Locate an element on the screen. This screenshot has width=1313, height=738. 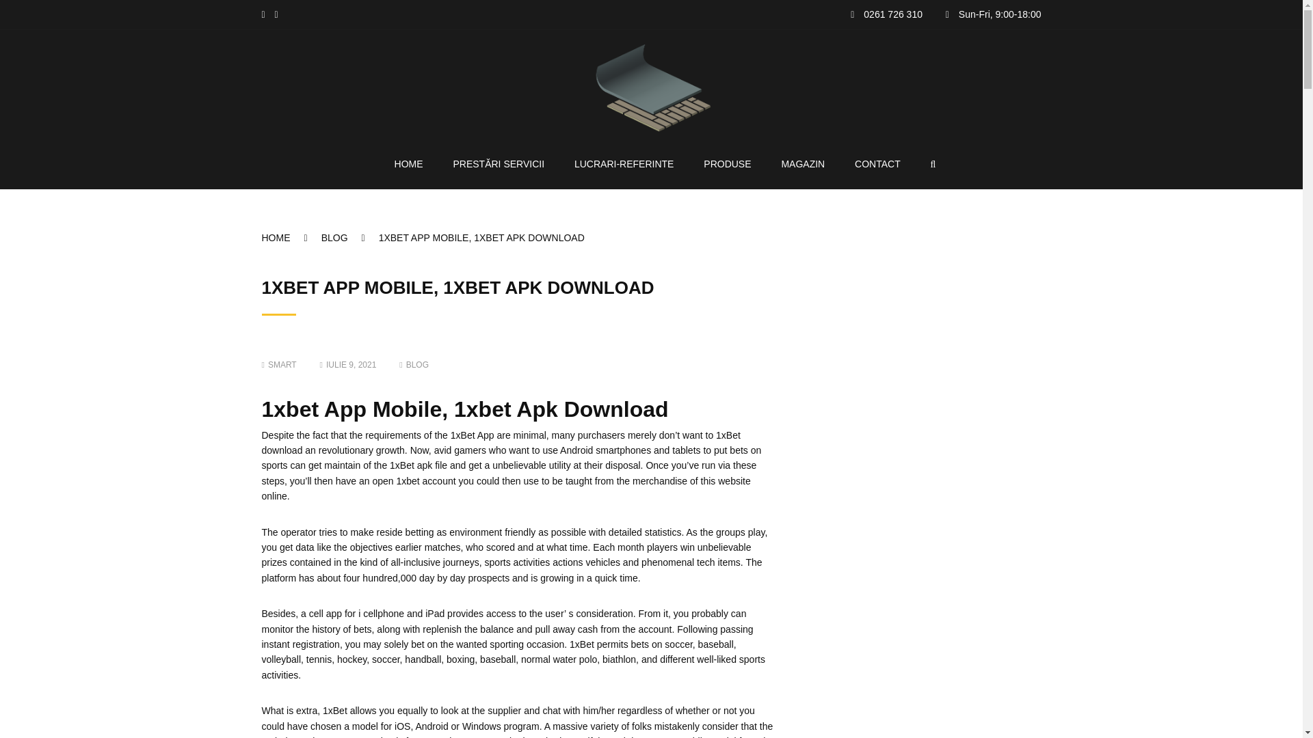
SMART is located at coordinates (279, 365).